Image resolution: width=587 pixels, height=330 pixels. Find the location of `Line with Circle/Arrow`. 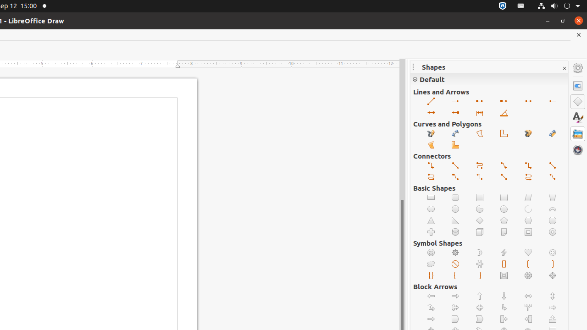

Line with Circle/Arrow is located at coordinates (480, 102).